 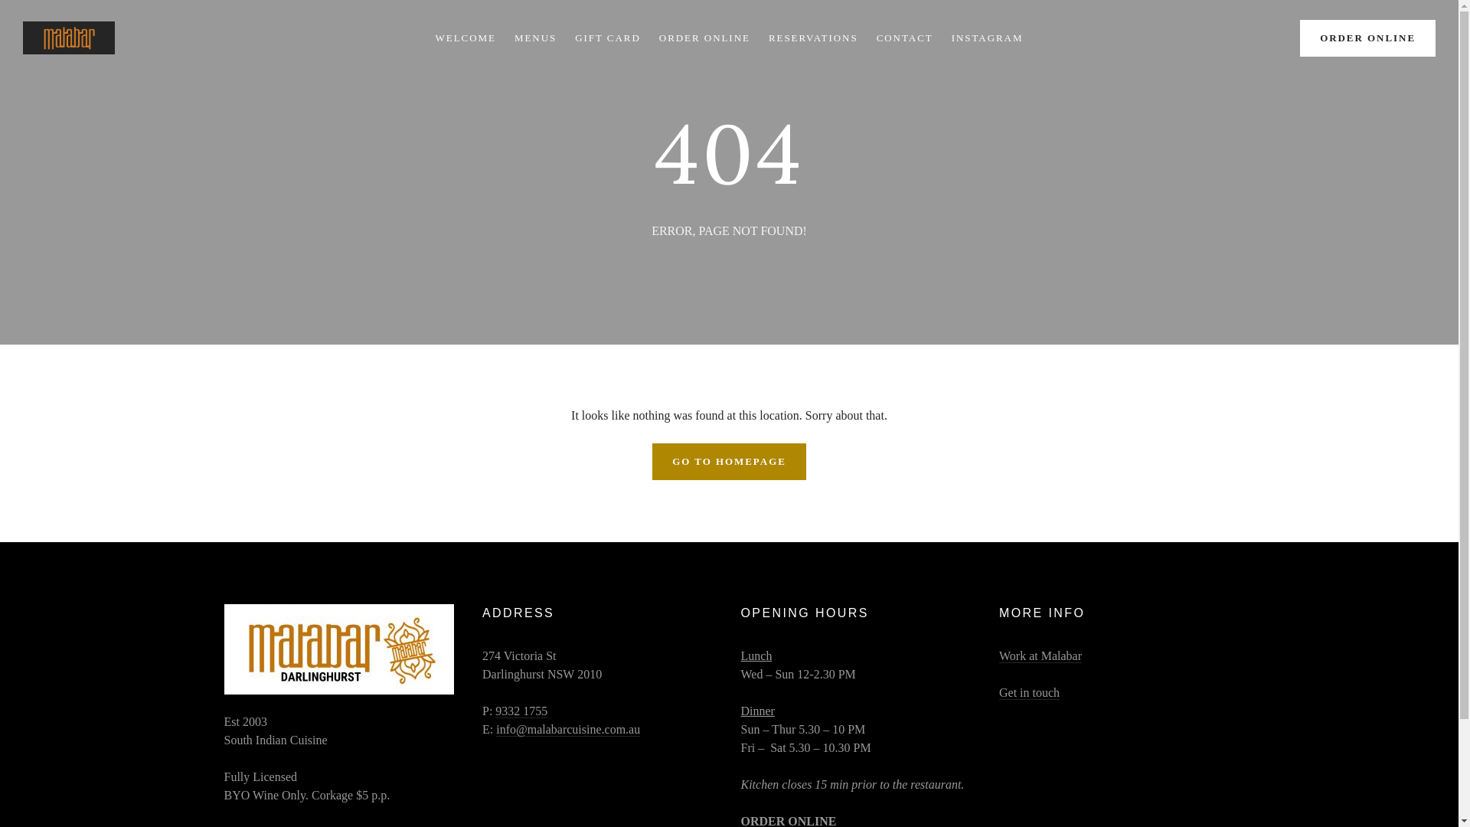 What do you see at coordinates (568, 730) in the screenshot?
I see `info@malabarcuisine.com.au` at bounding box center [568, 730].